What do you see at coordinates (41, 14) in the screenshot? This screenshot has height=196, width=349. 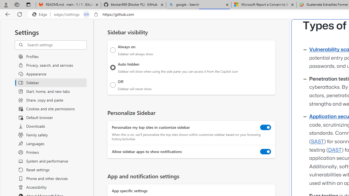 I see `Edge` at bounding box center [41, 14].